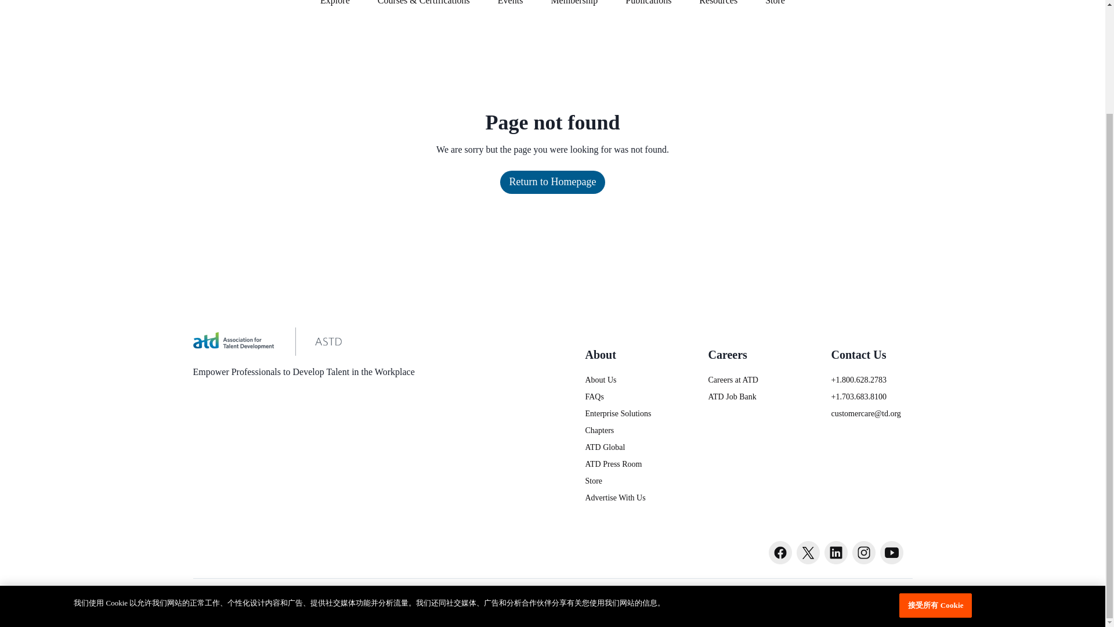  I want to click on Publications, so click(648, 7).